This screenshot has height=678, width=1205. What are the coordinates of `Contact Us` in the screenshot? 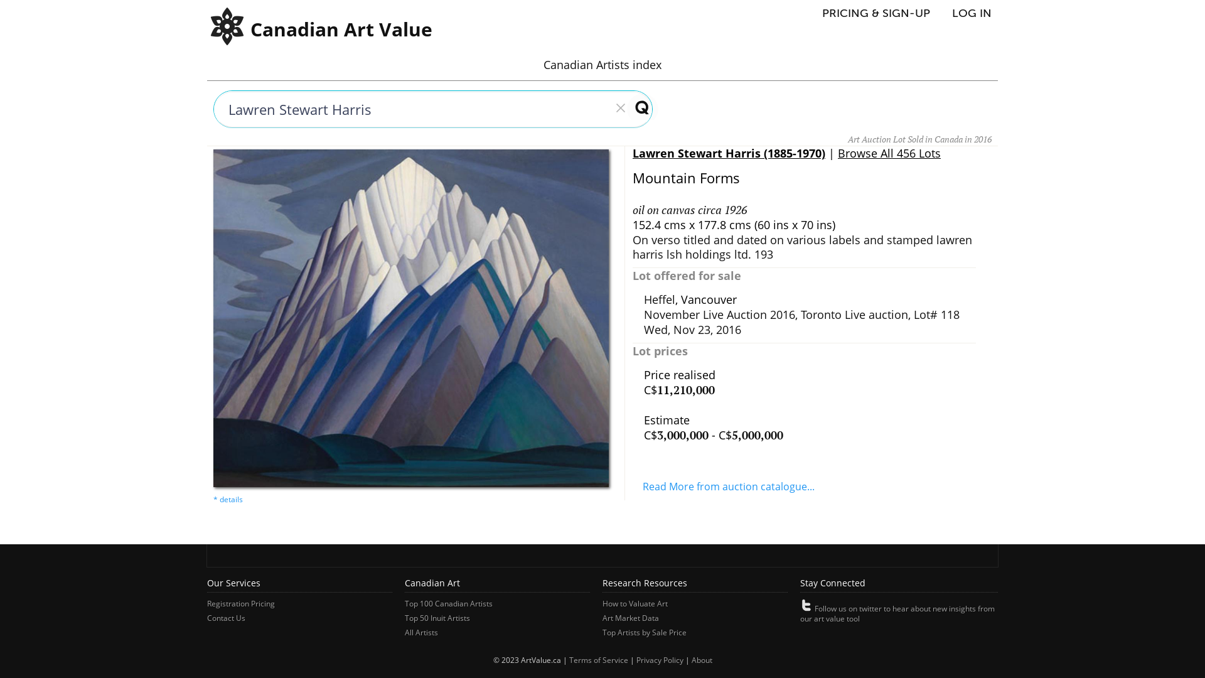 It's located at (226, 618).